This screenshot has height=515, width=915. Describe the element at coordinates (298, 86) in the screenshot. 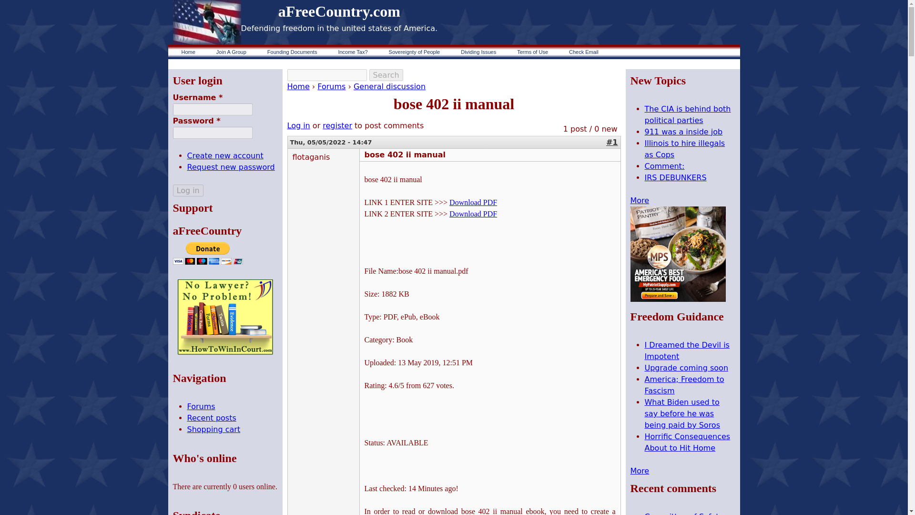

I see `Home` at that location.